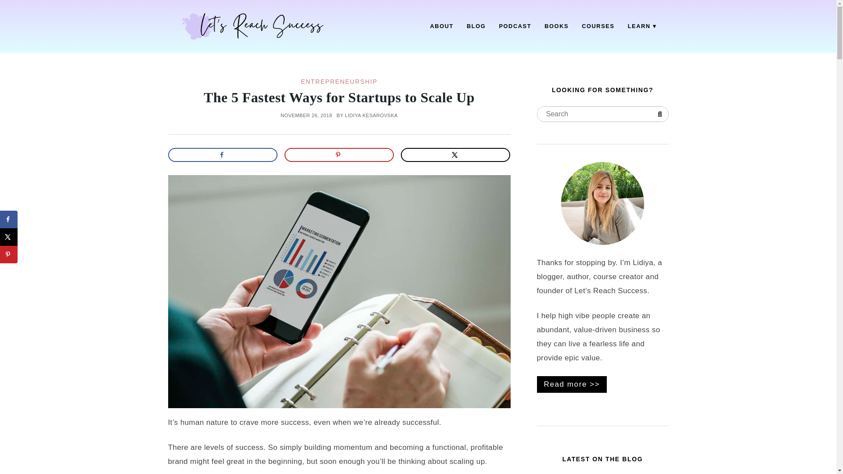 This screenshot has height=474, width=843. What do you see at coordinates (515, 26) in the screenshot?
I see `PODCAST` at bounding box center [515, 26].